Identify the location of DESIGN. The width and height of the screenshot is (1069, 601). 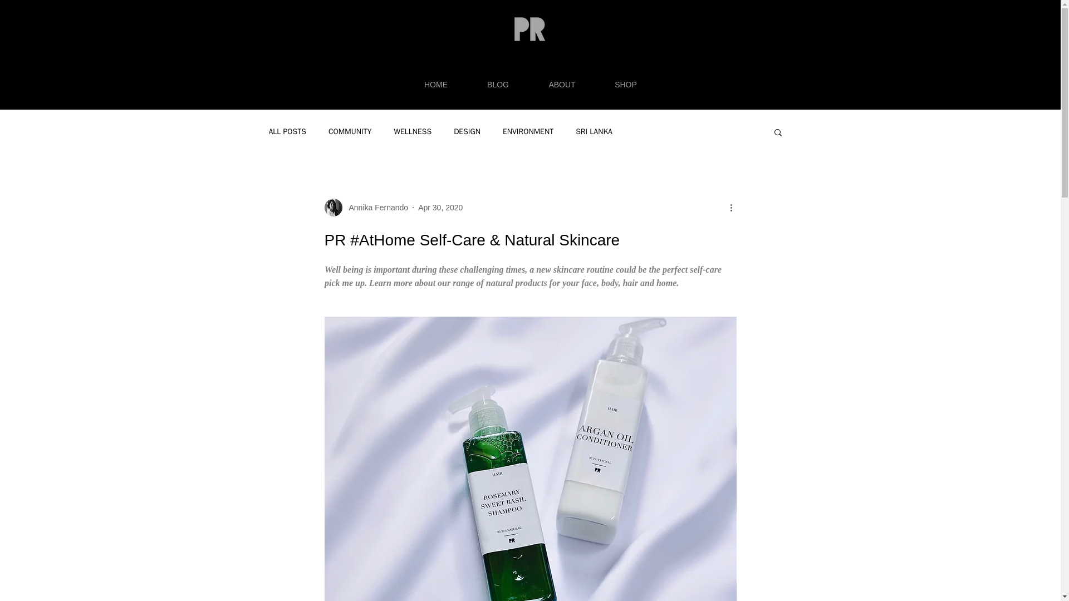
(467, 131).